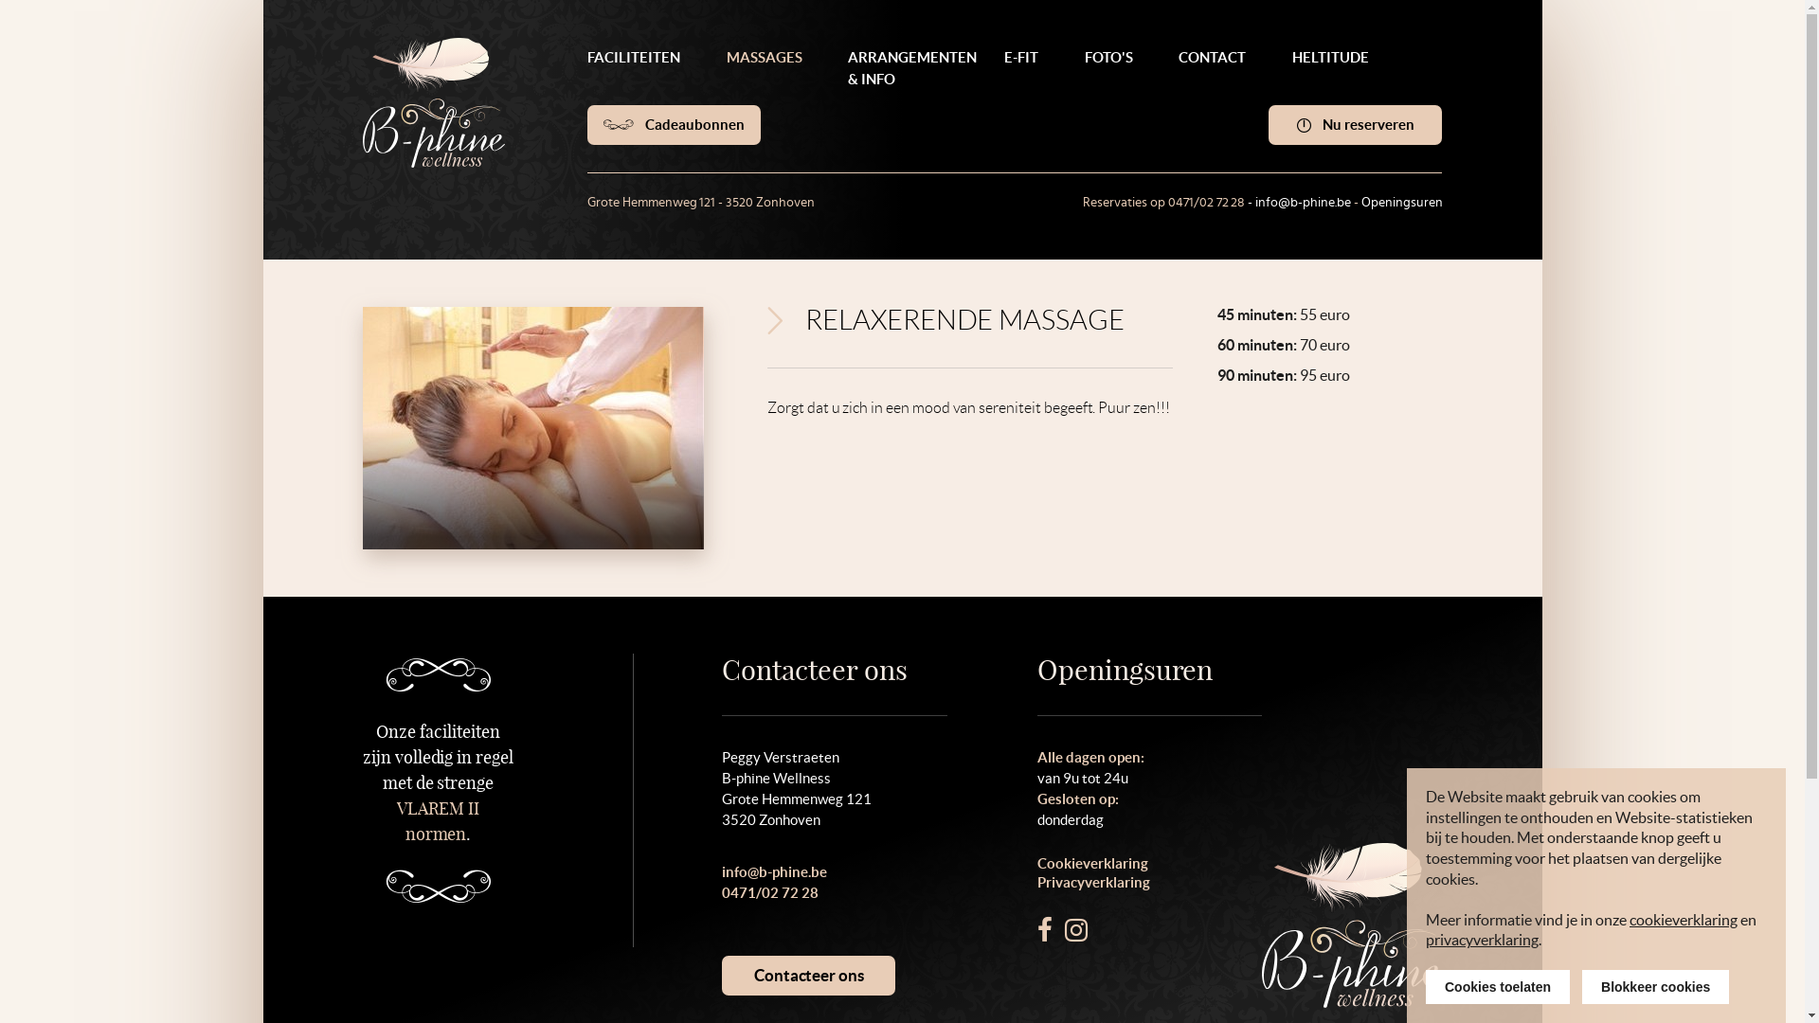 Image resolution: width=1819 pixels, height=1023 pixels. Describe the element at coordinates (438, 821) in the screenshot. I see `VLAREM II normen` at that location.